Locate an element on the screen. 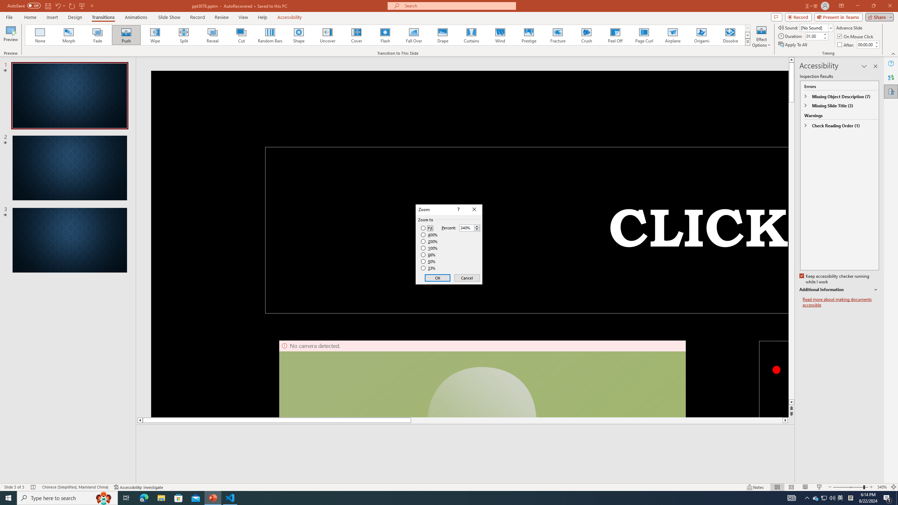  Apply To All is located at coordinates (793, 45).